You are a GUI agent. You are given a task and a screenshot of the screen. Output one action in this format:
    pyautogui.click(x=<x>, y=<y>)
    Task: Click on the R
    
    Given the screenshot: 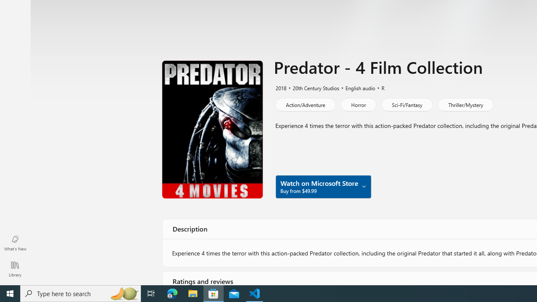 What is the action you would take?
    pyautogui.click(x=379, y=87)
    